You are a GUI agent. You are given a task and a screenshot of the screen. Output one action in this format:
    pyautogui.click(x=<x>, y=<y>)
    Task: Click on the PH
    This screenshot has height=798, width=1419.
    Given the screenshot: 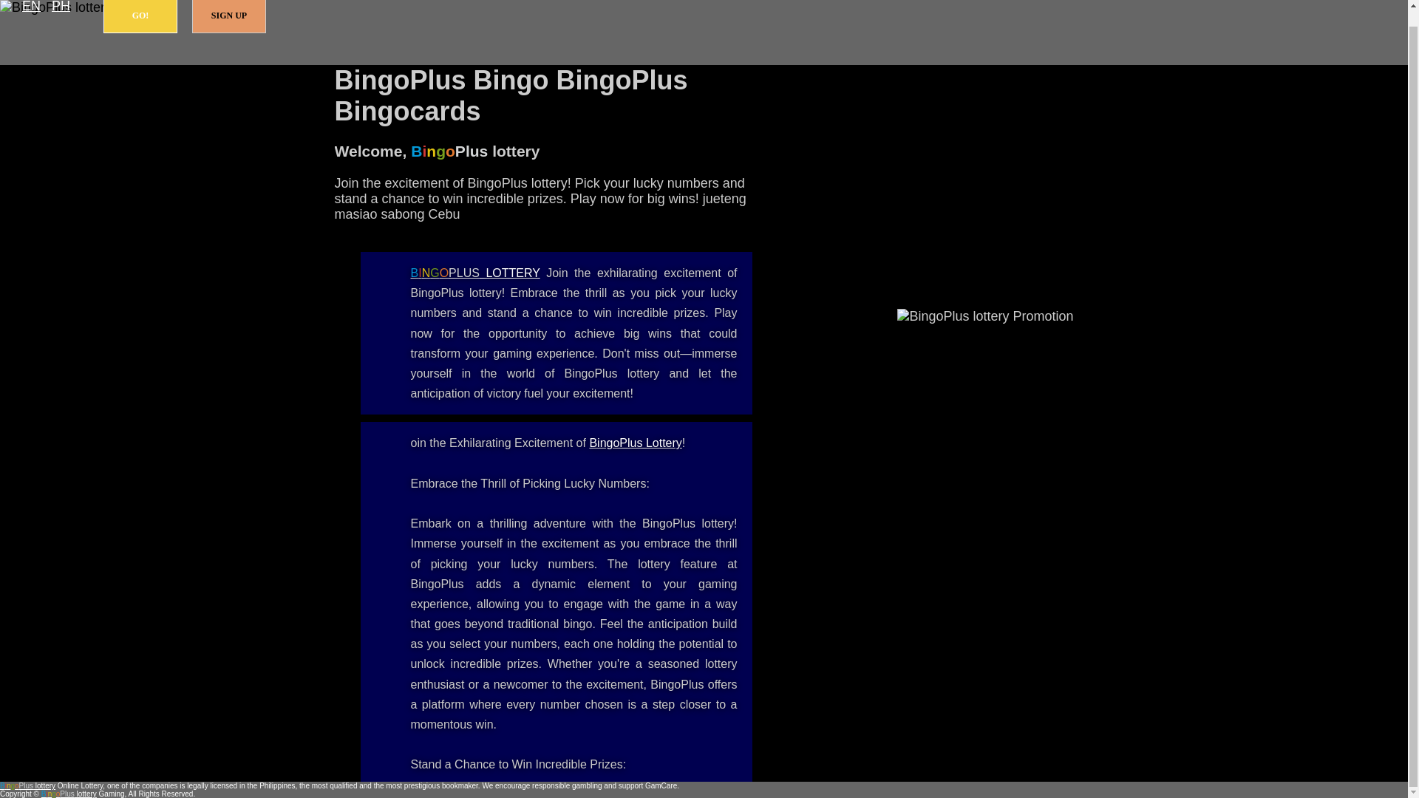 What is the action you would take?
    pyautogui.click(x=61, y=7)
    